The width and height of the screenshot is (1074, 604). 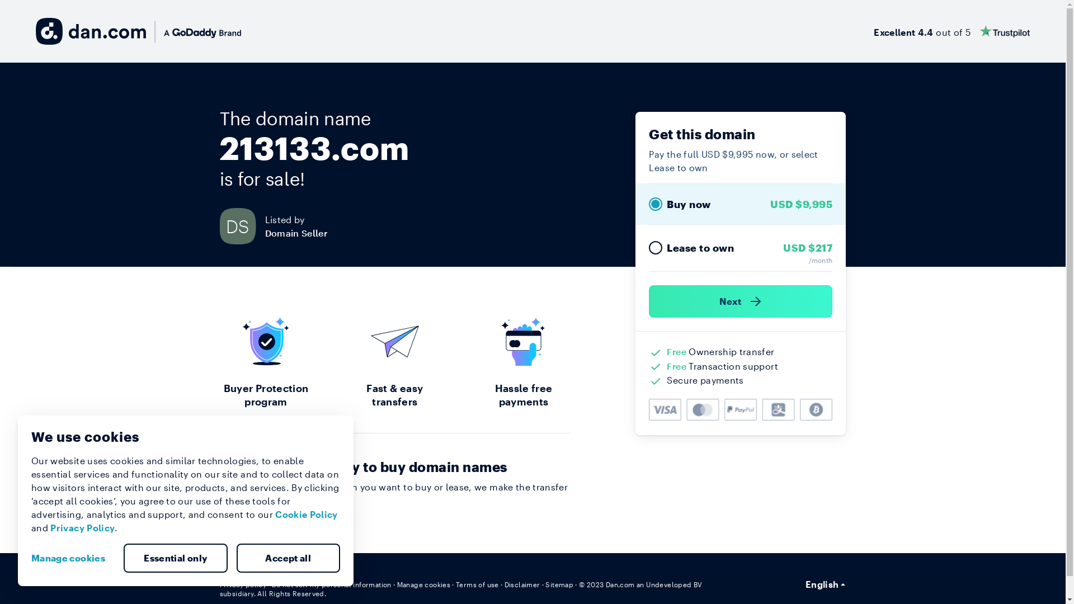 What do you see at coordinates (522, 584) in the screenshot?
I see `Disclaimer` at bounding box center [522, 584].